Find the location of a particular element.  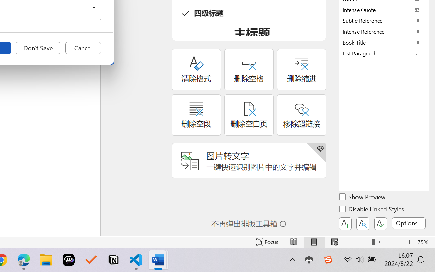

Don't Save is located at coordinates (38, 48).